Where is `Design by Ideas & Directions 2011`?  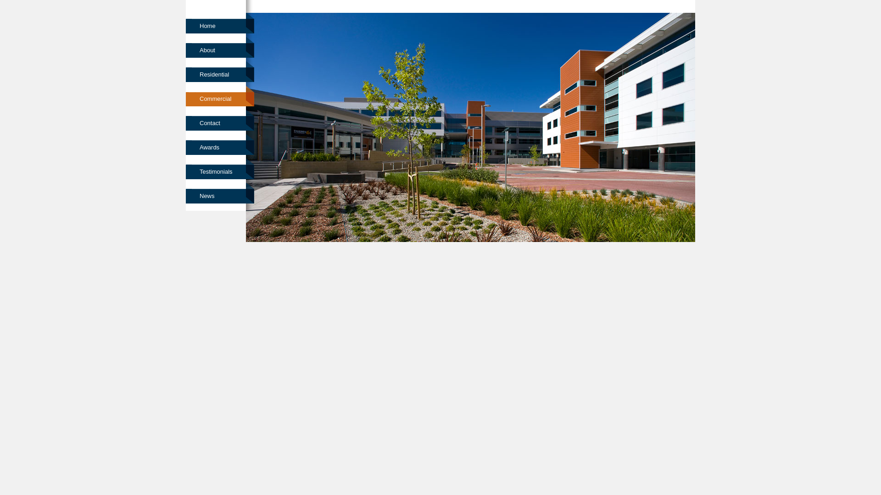
Design by Ideas & Directions 2011 is located at coordinates (632, 189).